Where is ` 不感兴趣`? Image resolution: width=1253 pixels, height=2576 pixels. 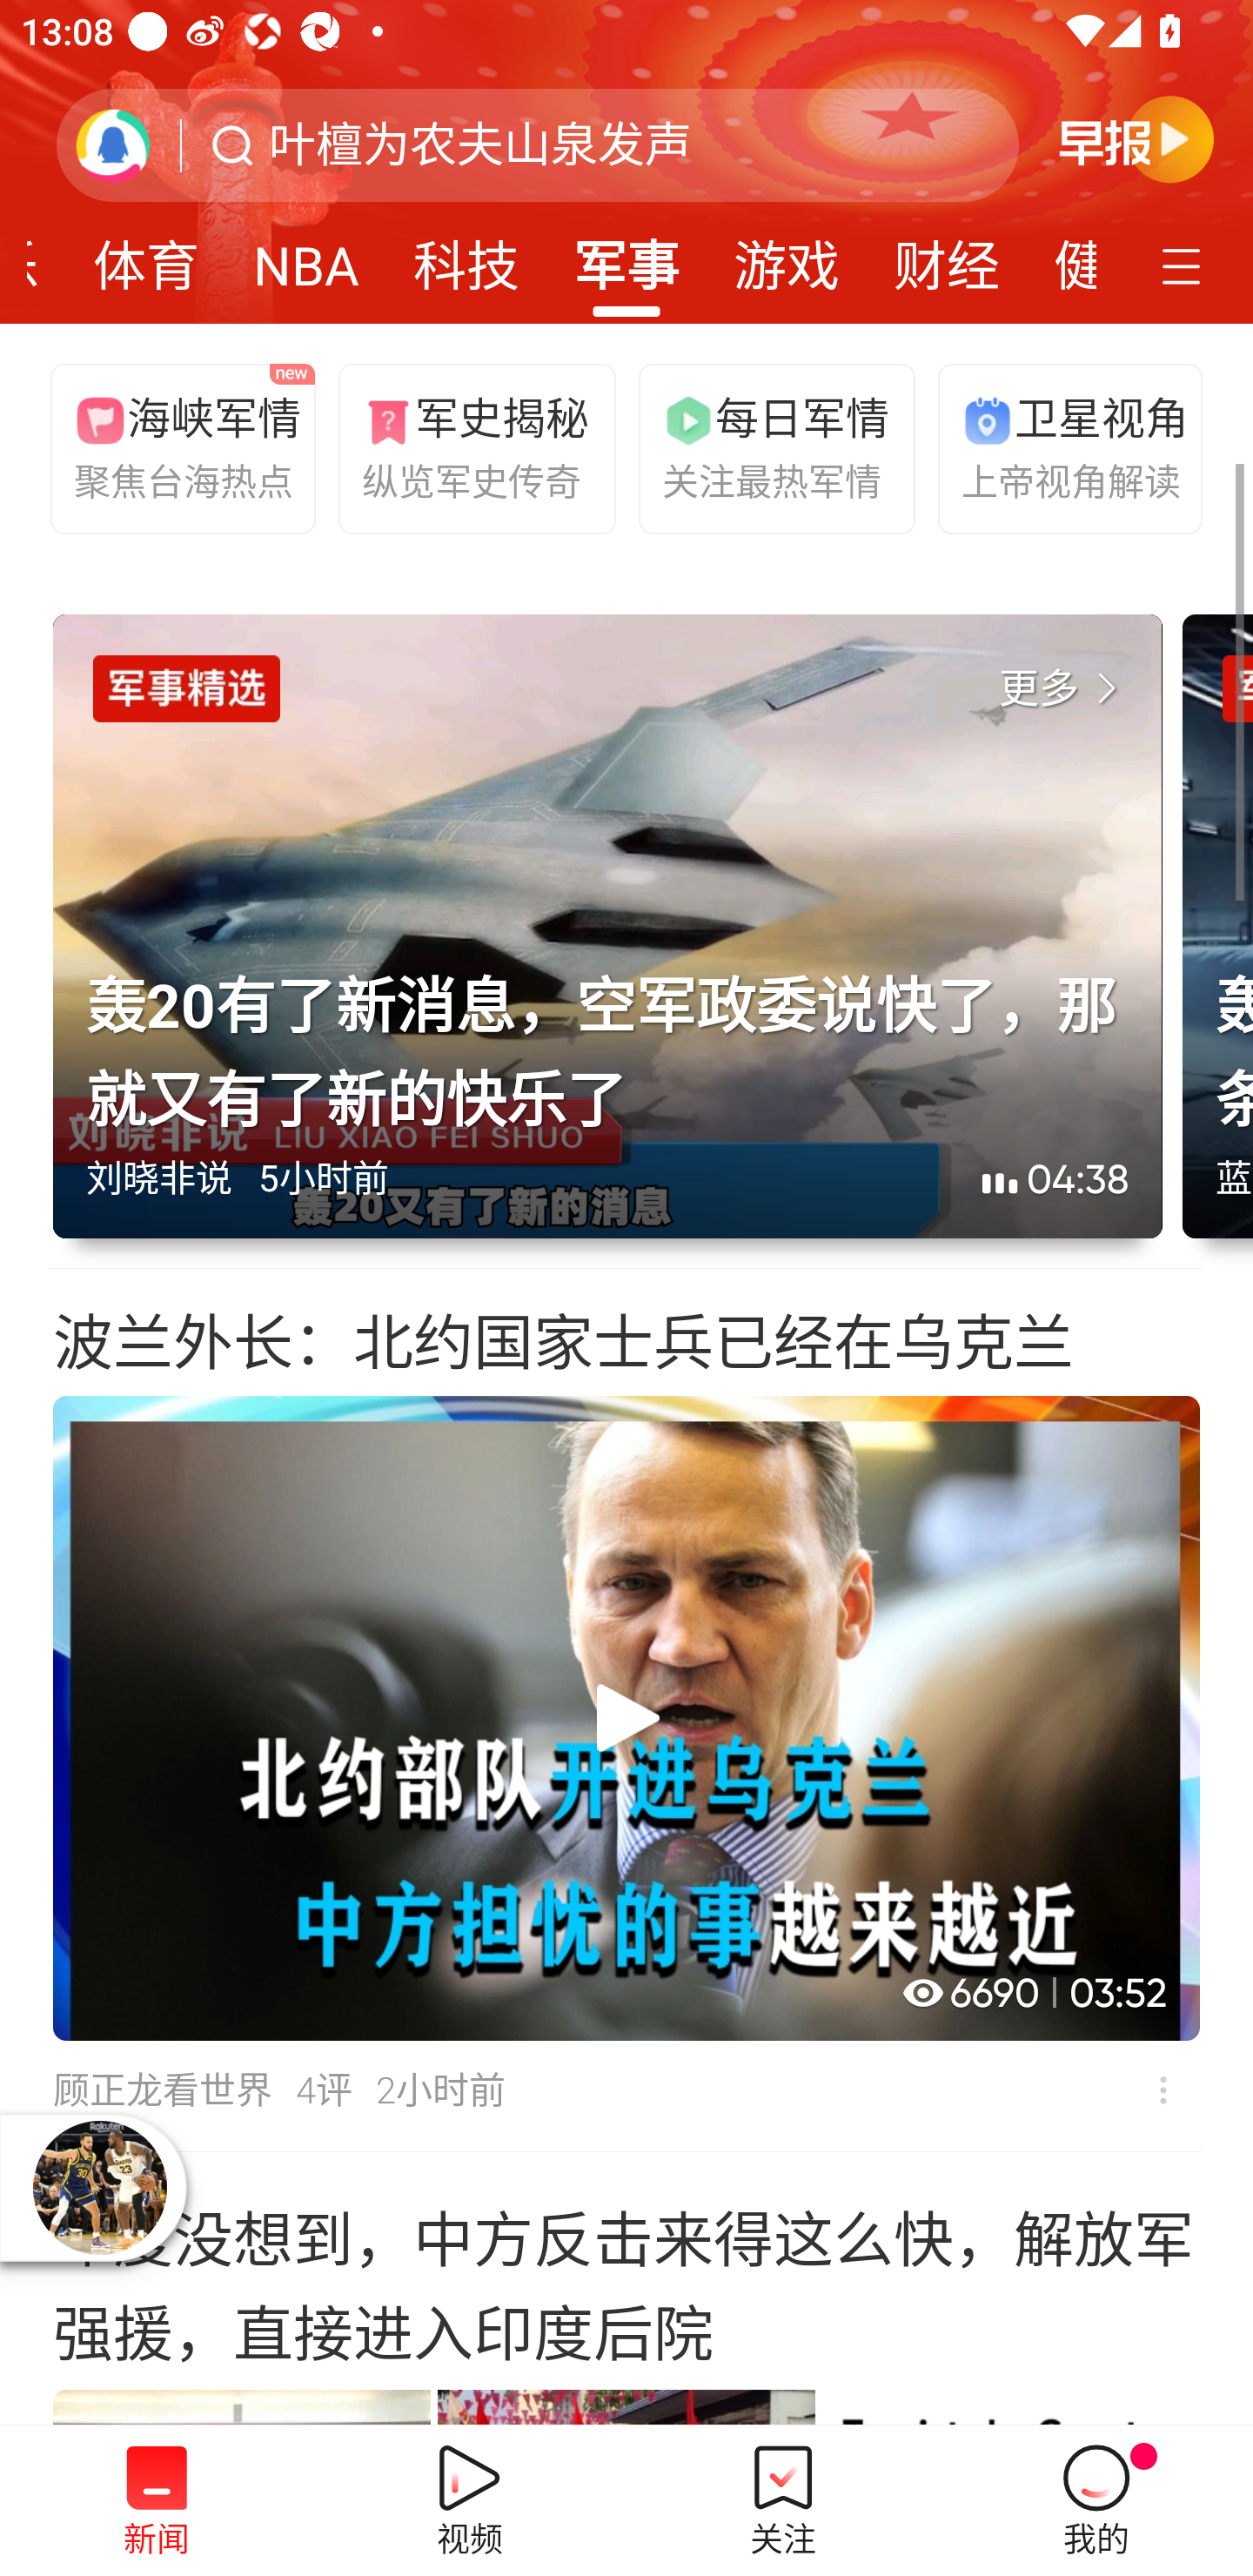  不感兴趣 is located at coordinates (1163, 2090).